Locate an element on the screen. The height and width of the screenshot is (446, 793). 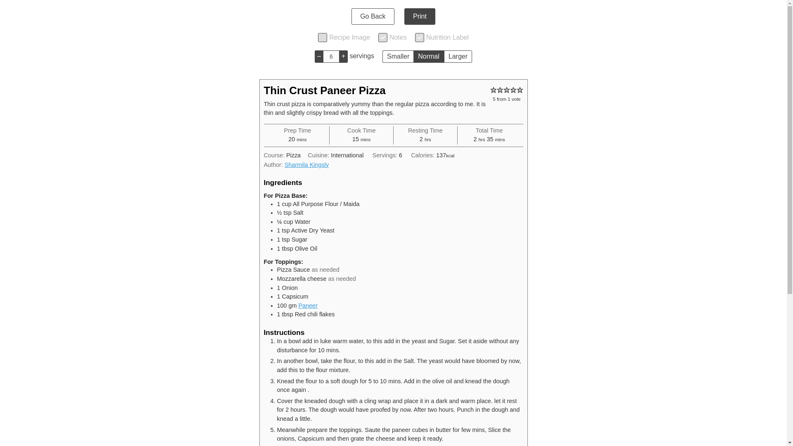
Smaller is located at coordinates (397, 57).